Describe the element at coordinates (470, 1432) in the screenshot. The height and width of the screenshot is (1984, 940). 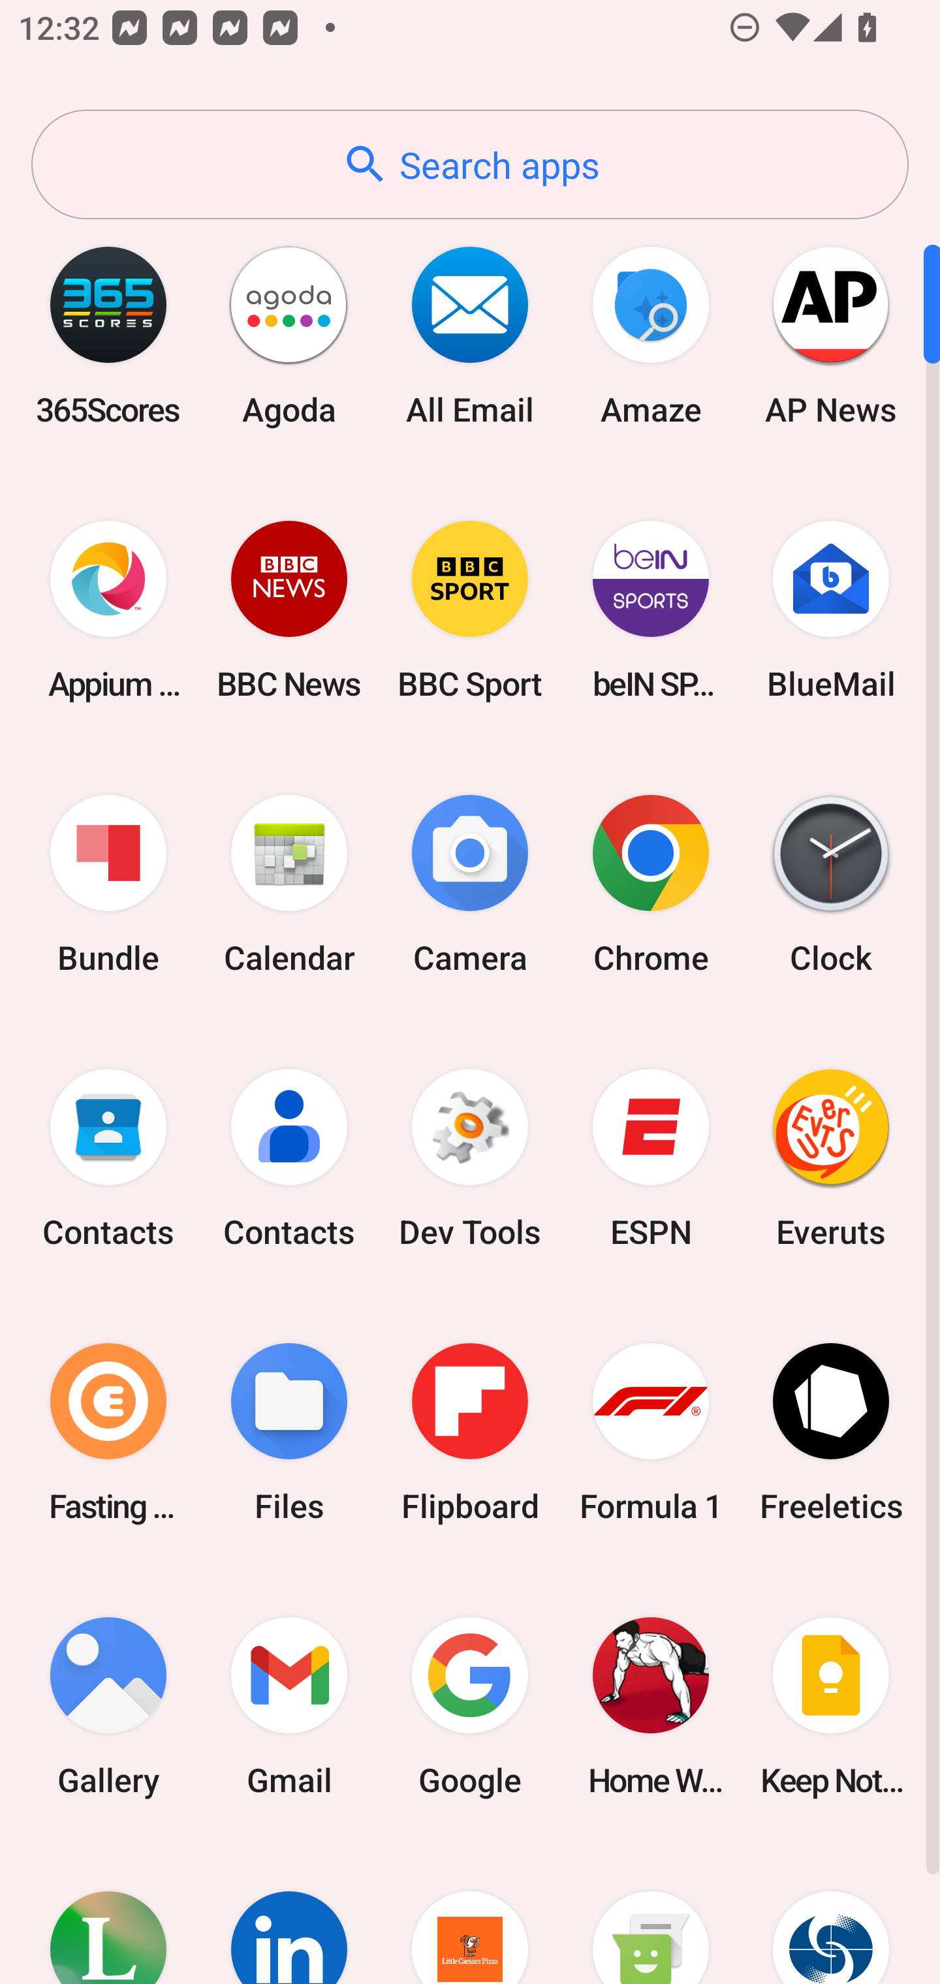
I see `Flipboard` at that location.